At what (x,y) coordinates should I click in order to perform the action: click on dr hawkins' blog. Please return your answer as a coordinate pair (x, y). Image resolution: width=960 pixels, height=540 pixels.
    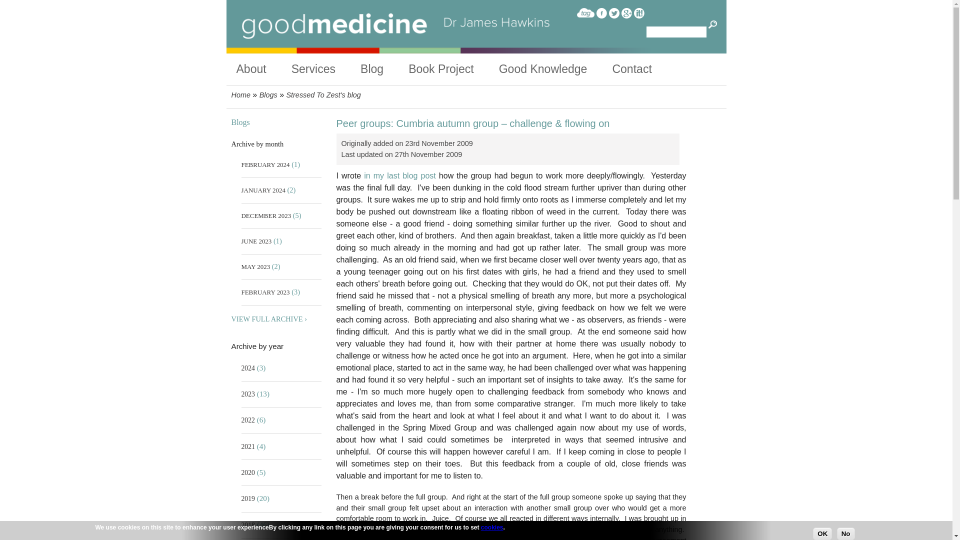
    Looking at the image, I should click on (384, 69).